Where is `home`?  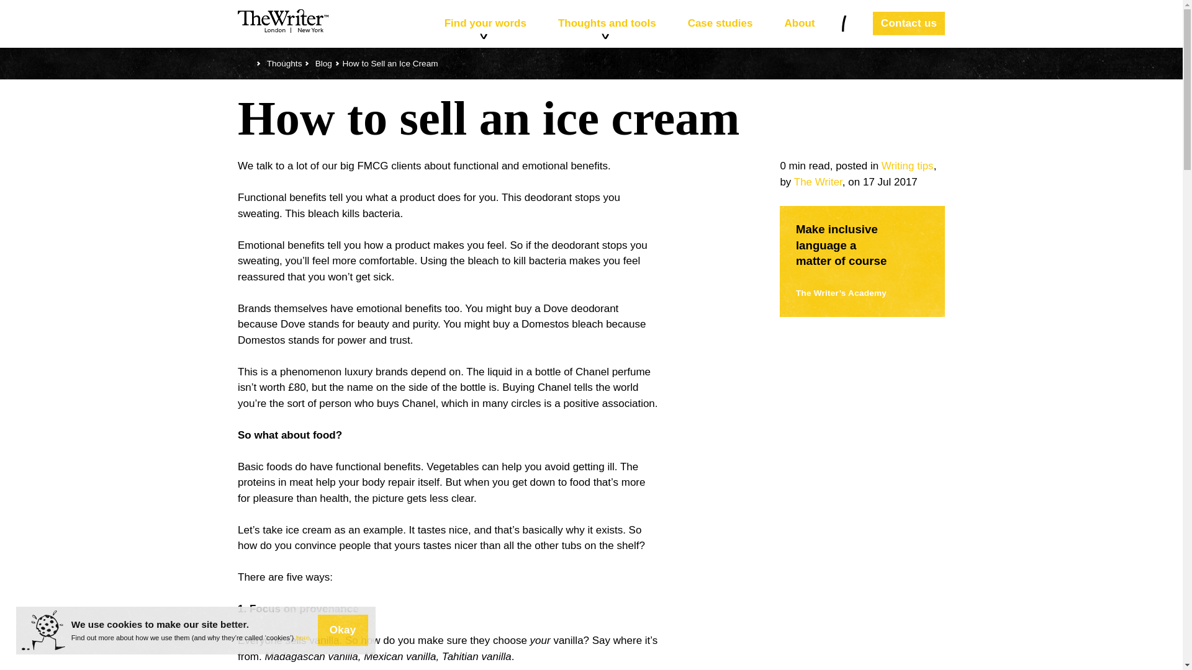 home is located at coordinates (245, 63).